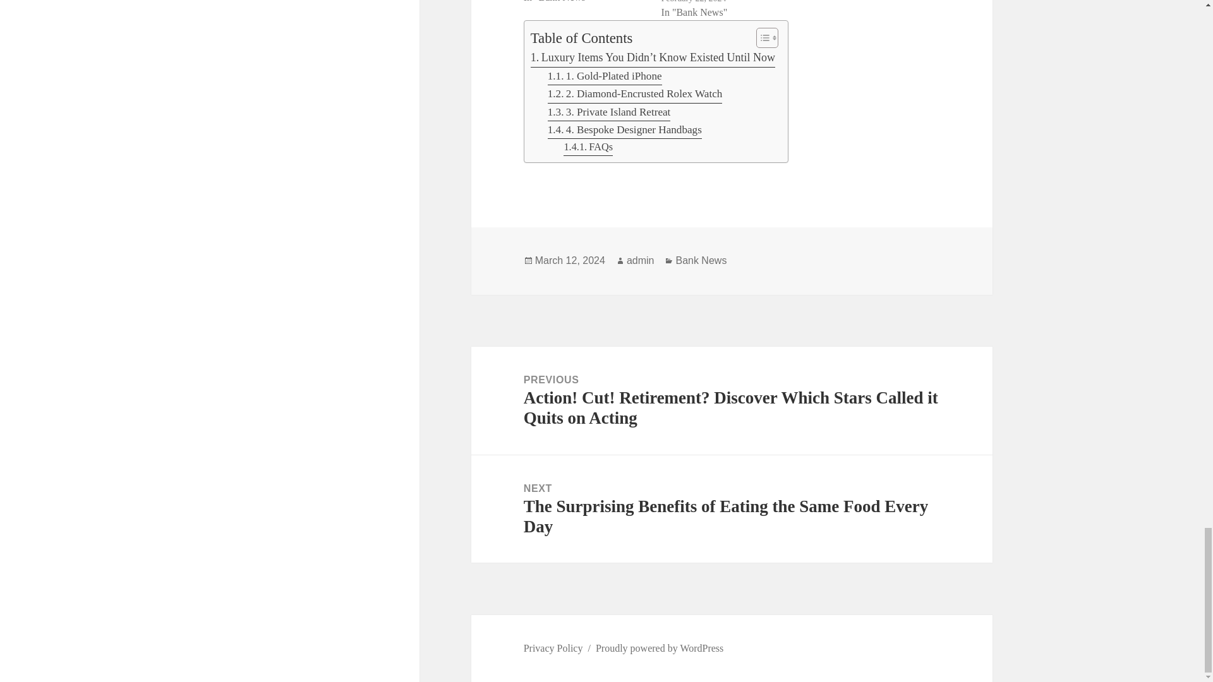 Image resolution: width=1213 pixels, height=682 pixels. What do you see at coordinates (588, 148) in the screenshot?
I see `FAQs` at bounding box center [588, 148].